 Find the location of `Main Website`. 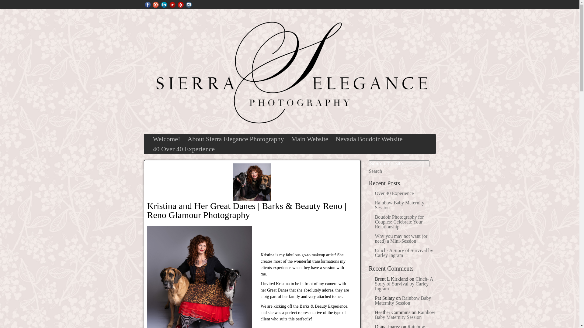

Main Website is located at coordinates (309, 139).